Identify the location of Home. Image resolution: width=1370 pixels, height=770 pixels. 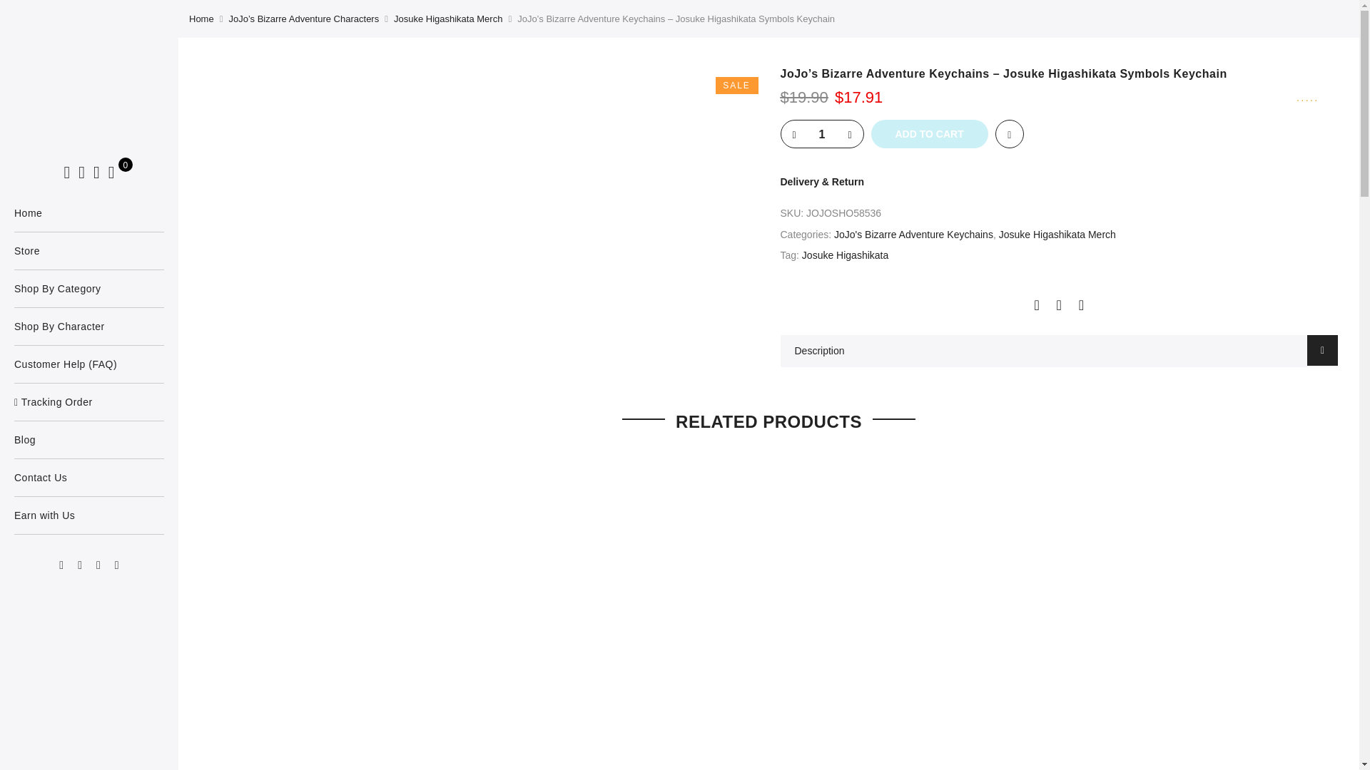
(88, 213).